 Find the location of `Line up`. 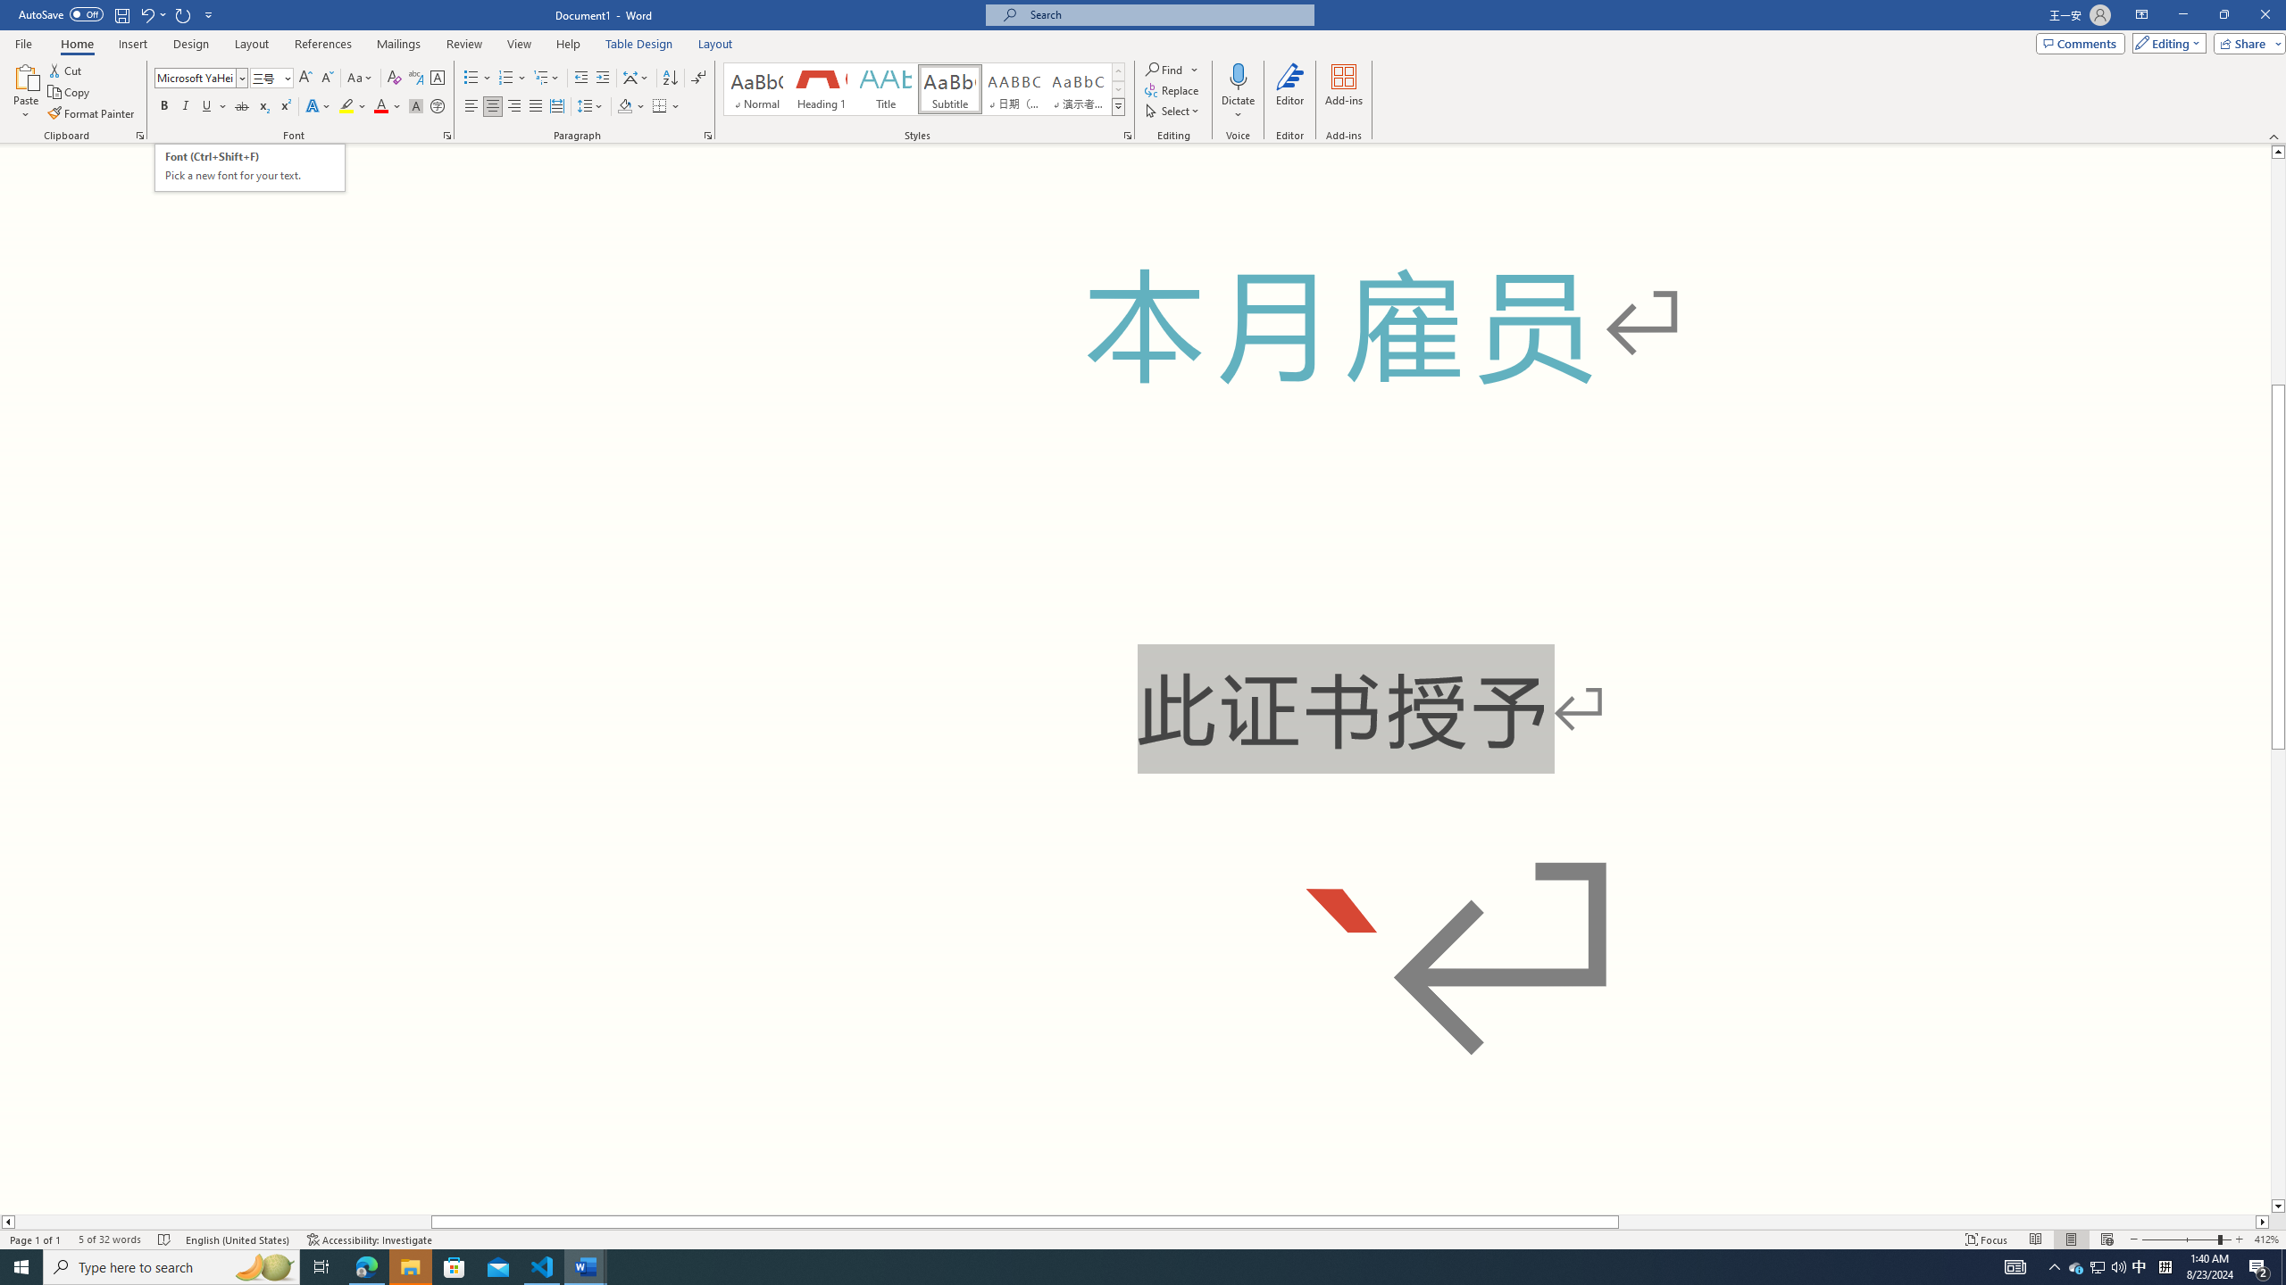

Line up is located at coordinates (2278, 152).